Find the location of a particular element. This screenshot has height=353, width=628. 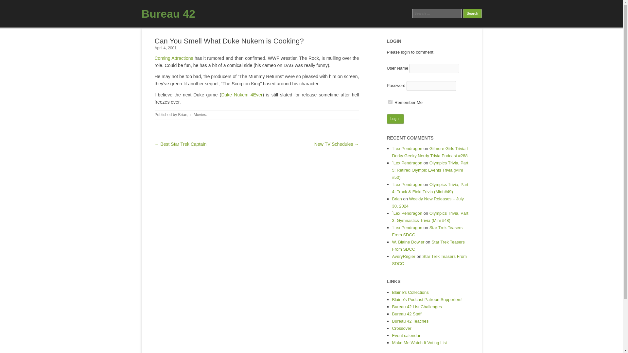

Coming Attractions is located at coordinates (173, 58).